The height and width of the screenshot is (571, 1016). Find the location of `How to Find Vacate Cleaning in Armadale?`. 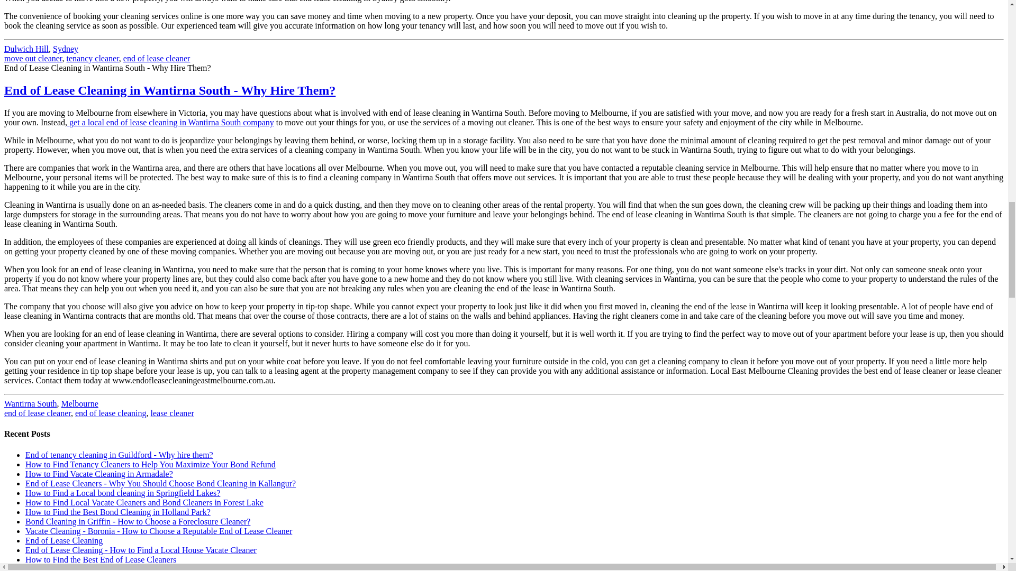

How to Find Vacate Cleaning in Armadale? is located at coordinates (99, 474).